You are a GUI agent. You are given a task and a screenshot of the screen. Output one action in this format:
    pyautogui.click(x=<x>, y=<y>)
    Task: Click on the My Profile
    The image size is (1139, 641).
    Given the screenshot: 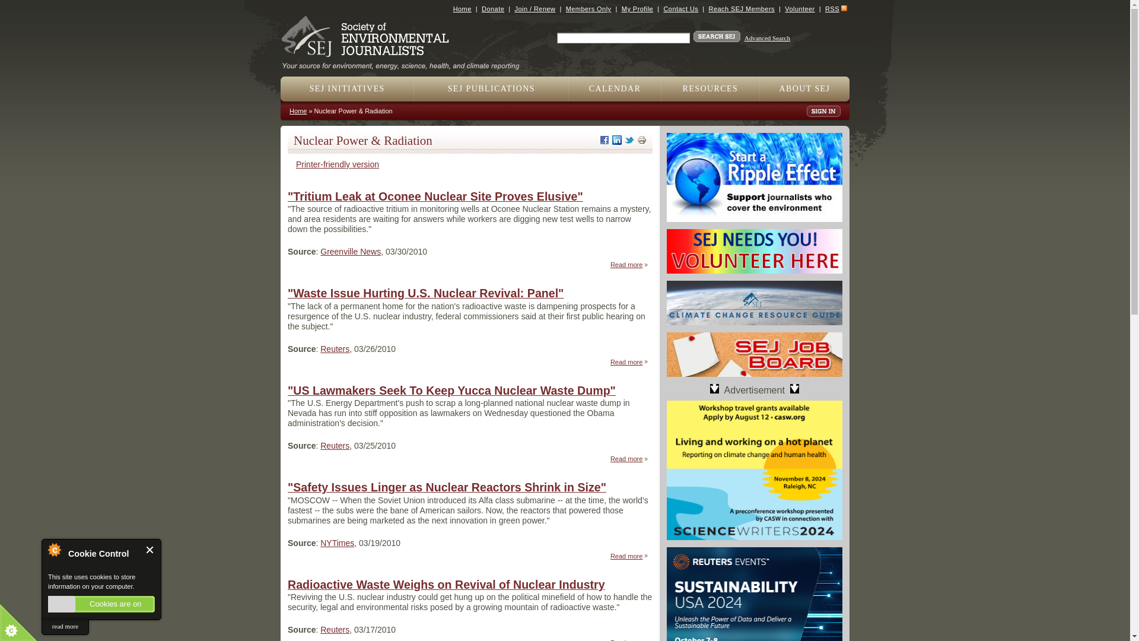 What is the action you would take?
    pyautogui.click(x=637, y=8)
    